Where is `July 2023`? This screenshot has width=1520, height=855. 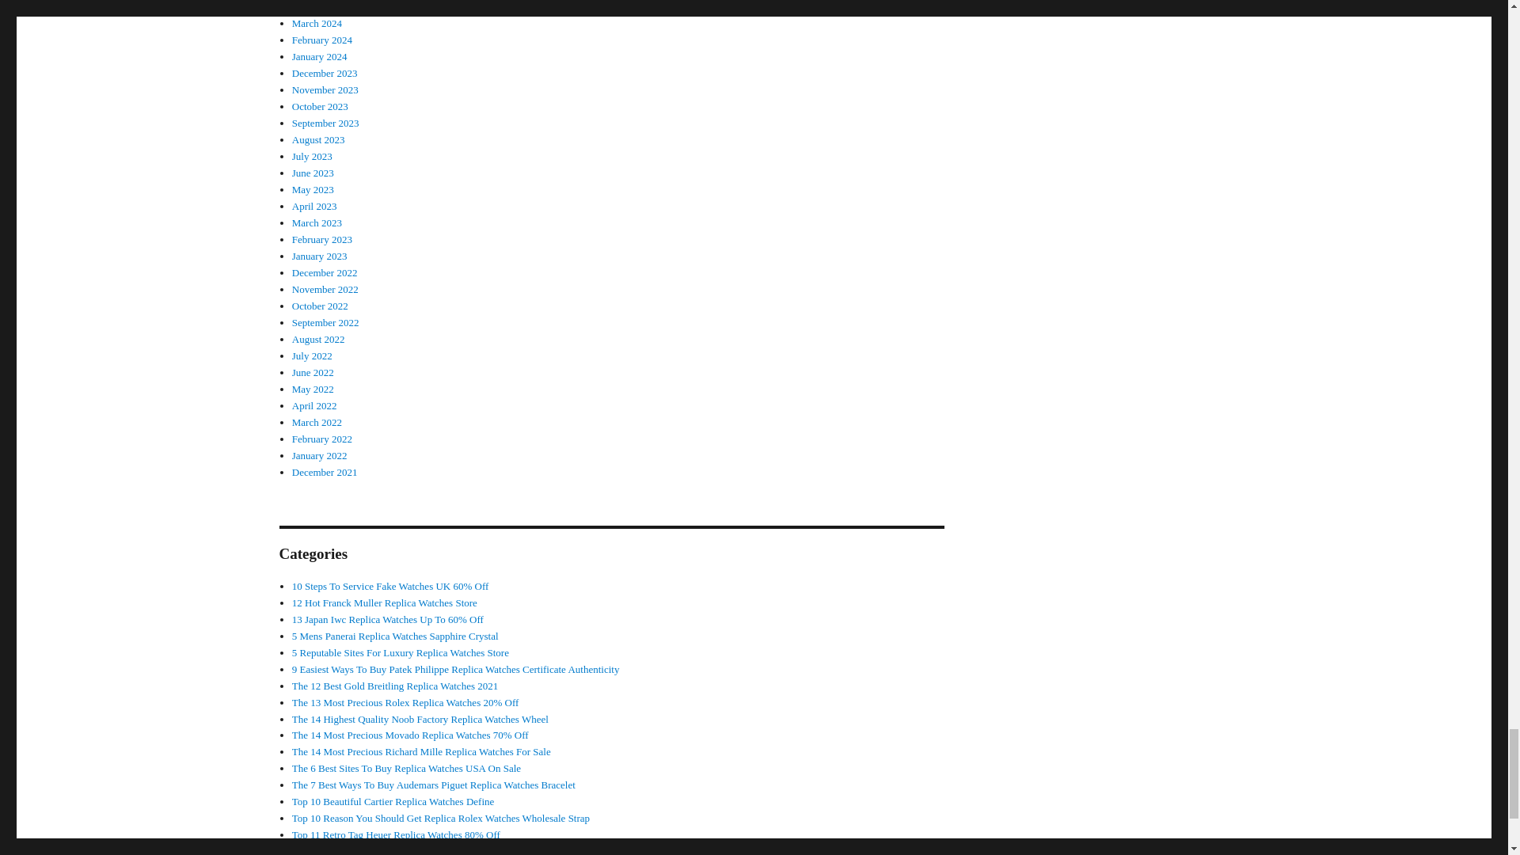
July 2023 is located at coordinates (312, 157).